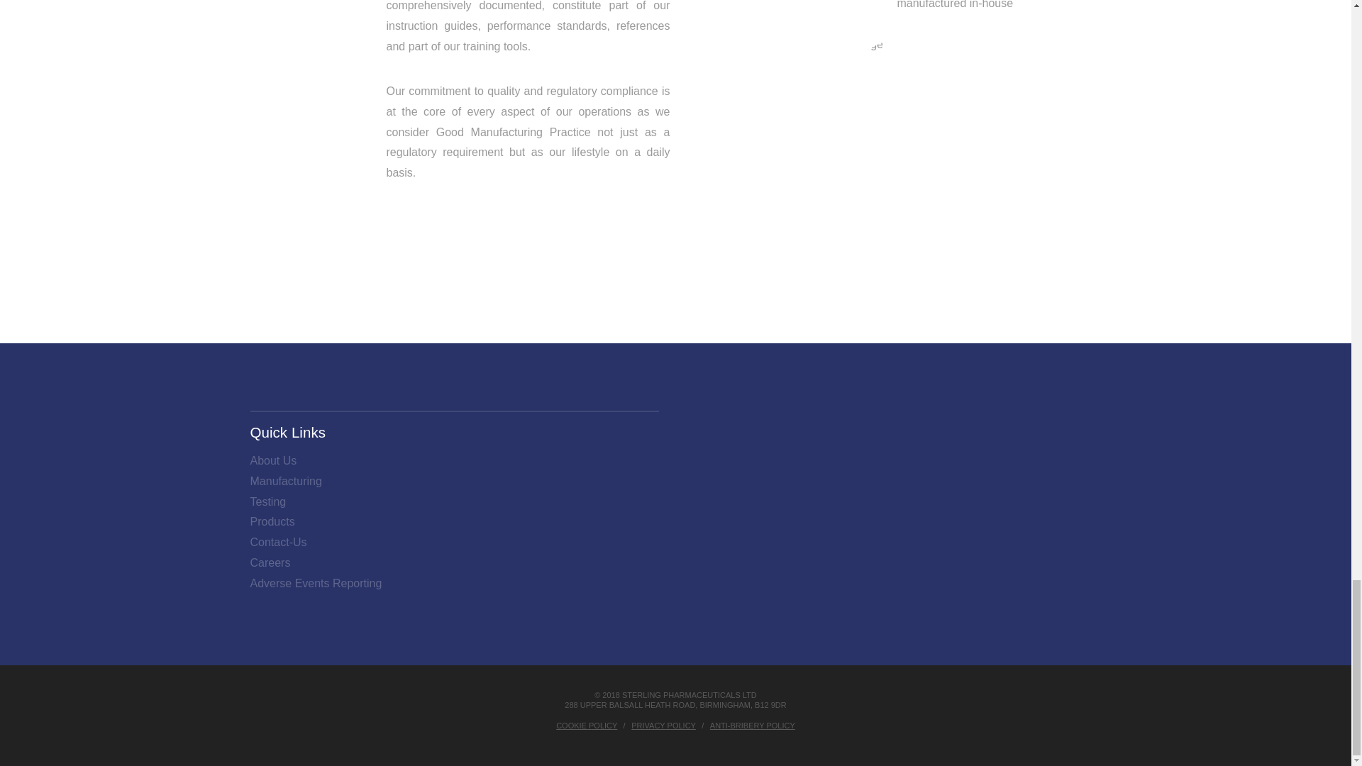  I want to click on Adverse Events Reporting, so click(315, 584).